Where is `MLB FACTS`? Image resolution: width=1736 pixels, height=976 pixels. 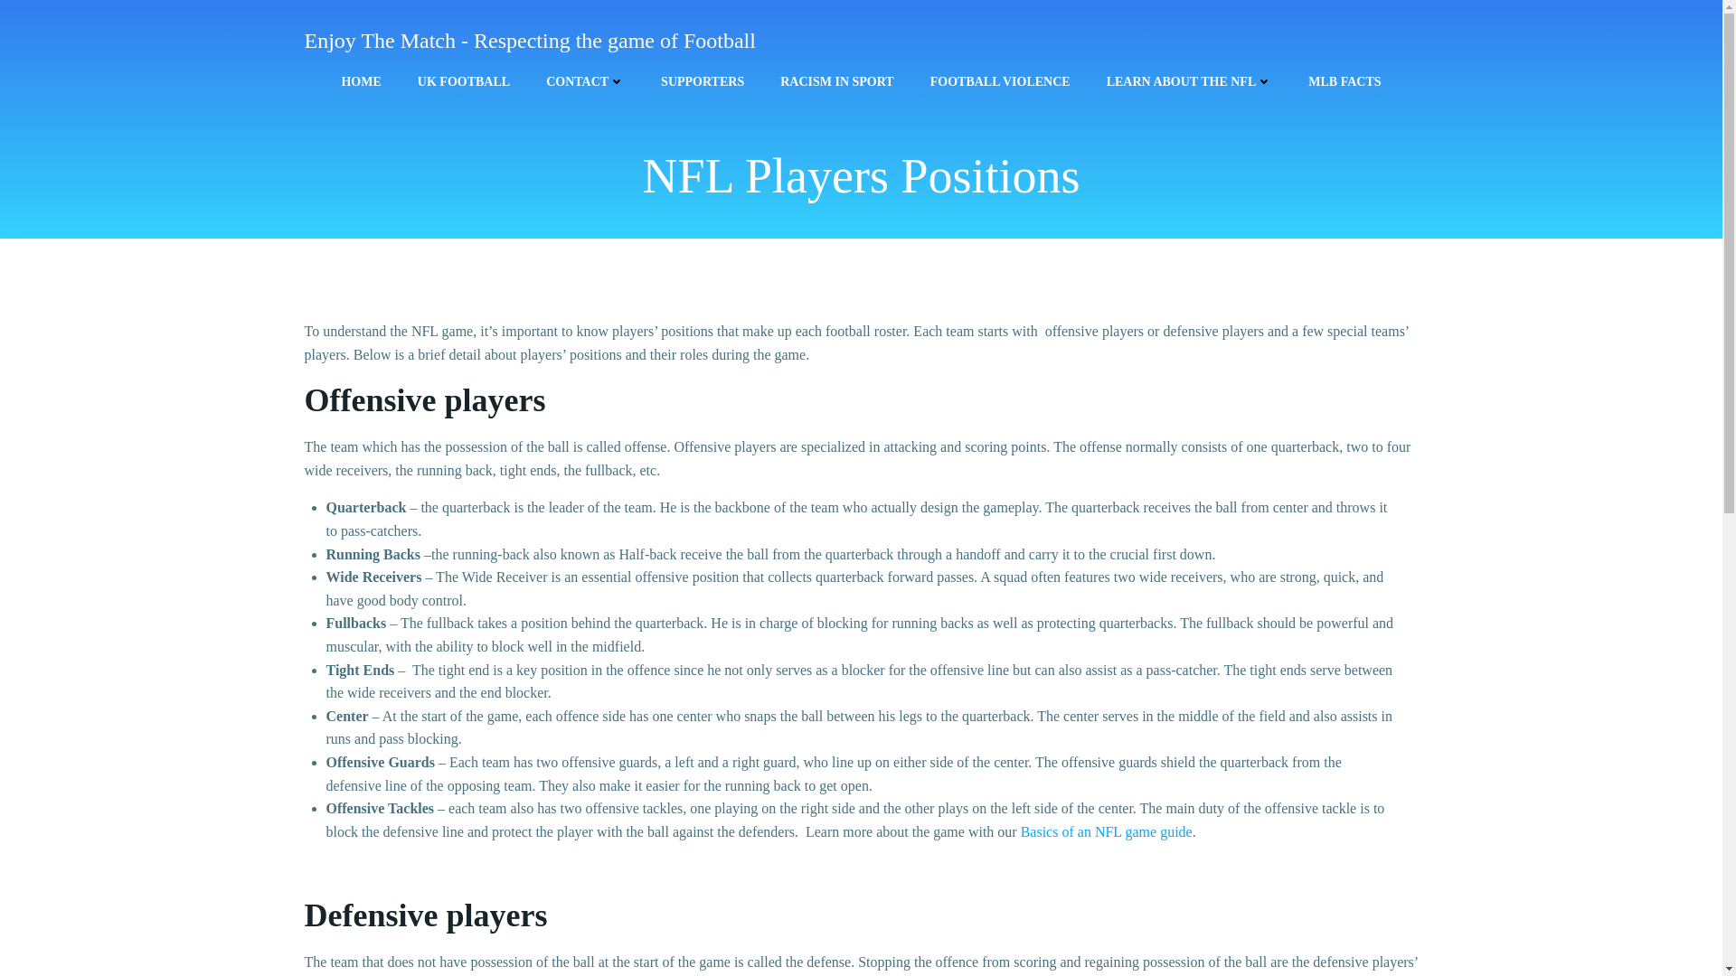
MLB FACTS is located at coordinates (1344, 81).